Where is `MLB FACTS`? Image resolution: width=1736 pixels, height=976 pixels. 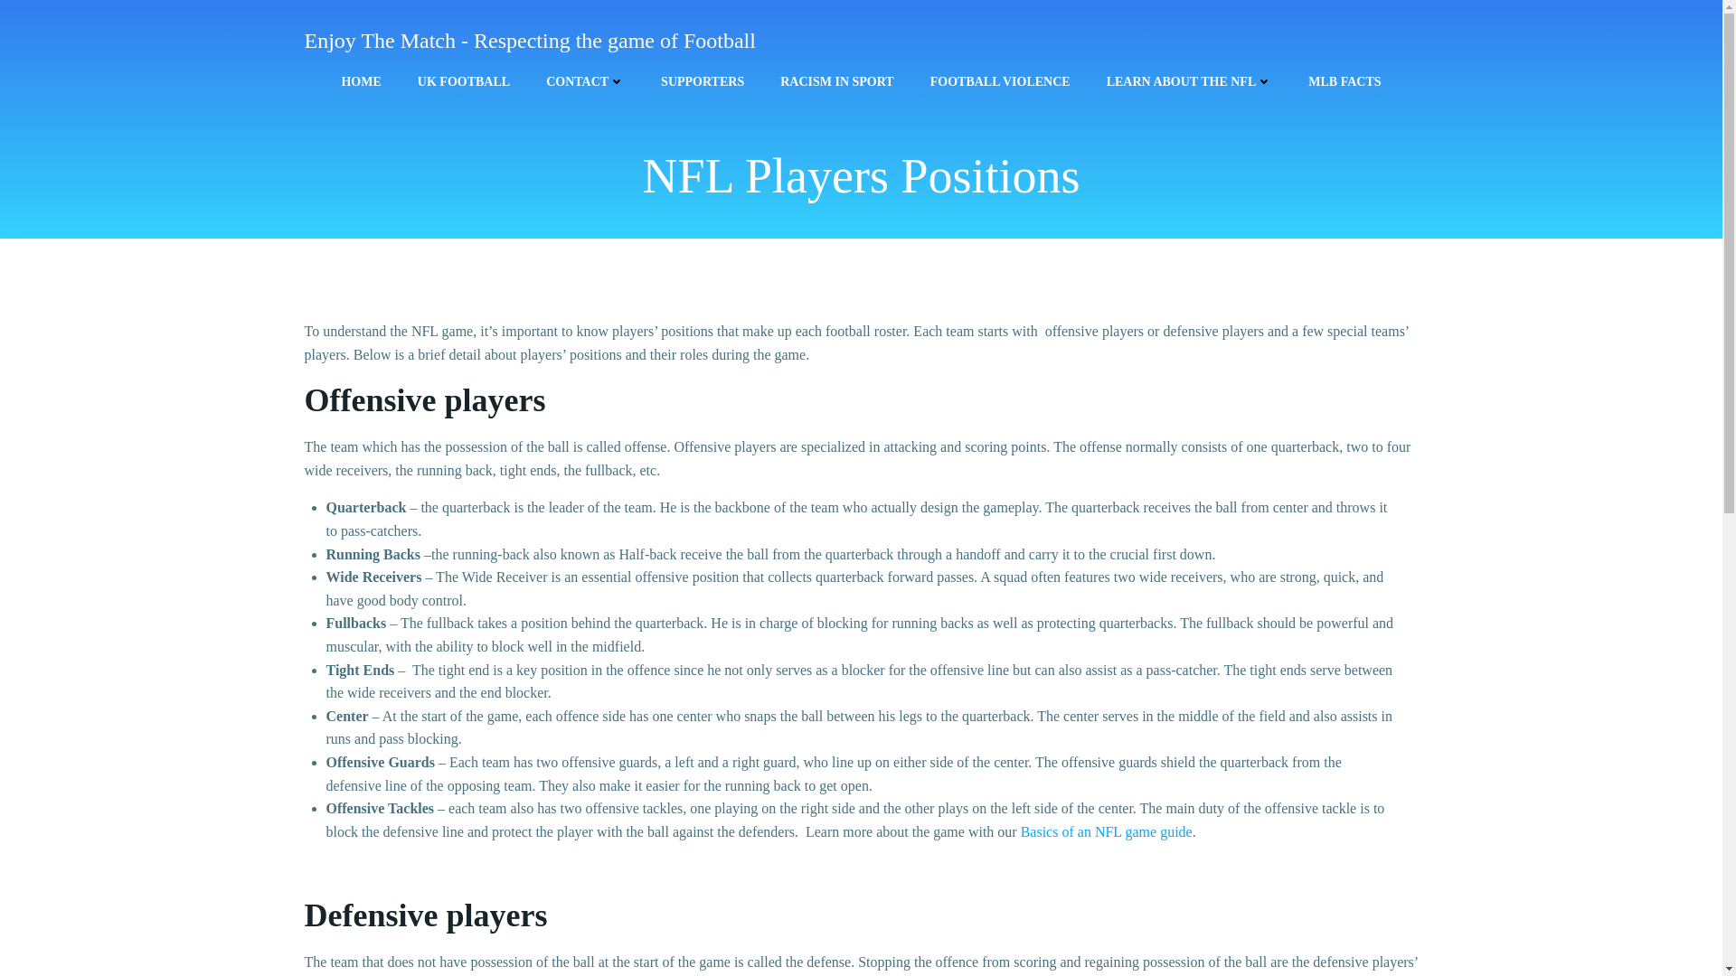
MLB FACTS is located at coordinates (1344, 81).